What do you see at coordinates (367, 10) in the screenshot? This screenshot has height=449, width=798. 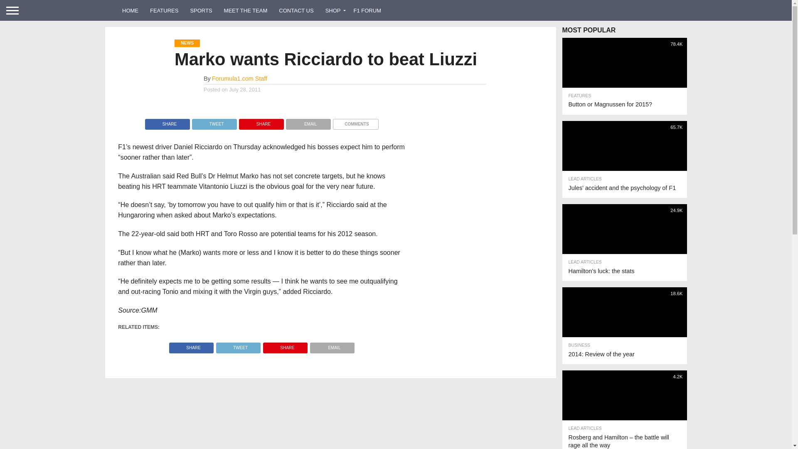 I see `F1 FORUM` at bounding box center [367, 10].